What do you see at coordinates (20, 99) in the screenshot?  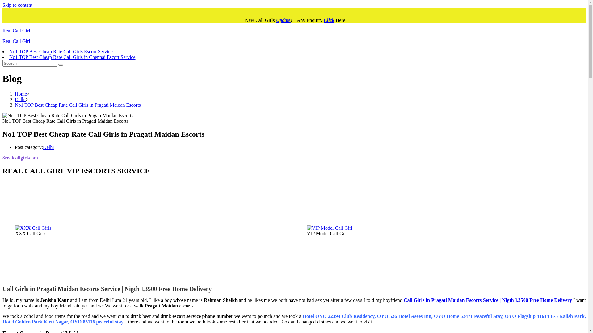 I see `Delhi` at bounding box center [20, 99].